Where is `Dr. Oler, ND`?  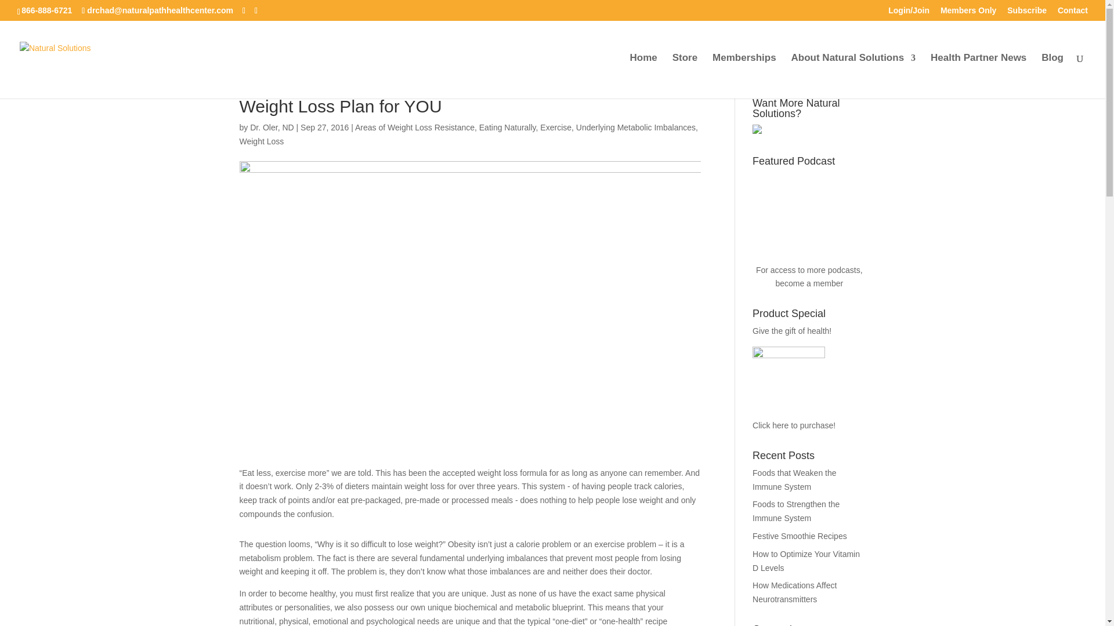
Dr. Oler, ND is located at coordinates (272, 127).